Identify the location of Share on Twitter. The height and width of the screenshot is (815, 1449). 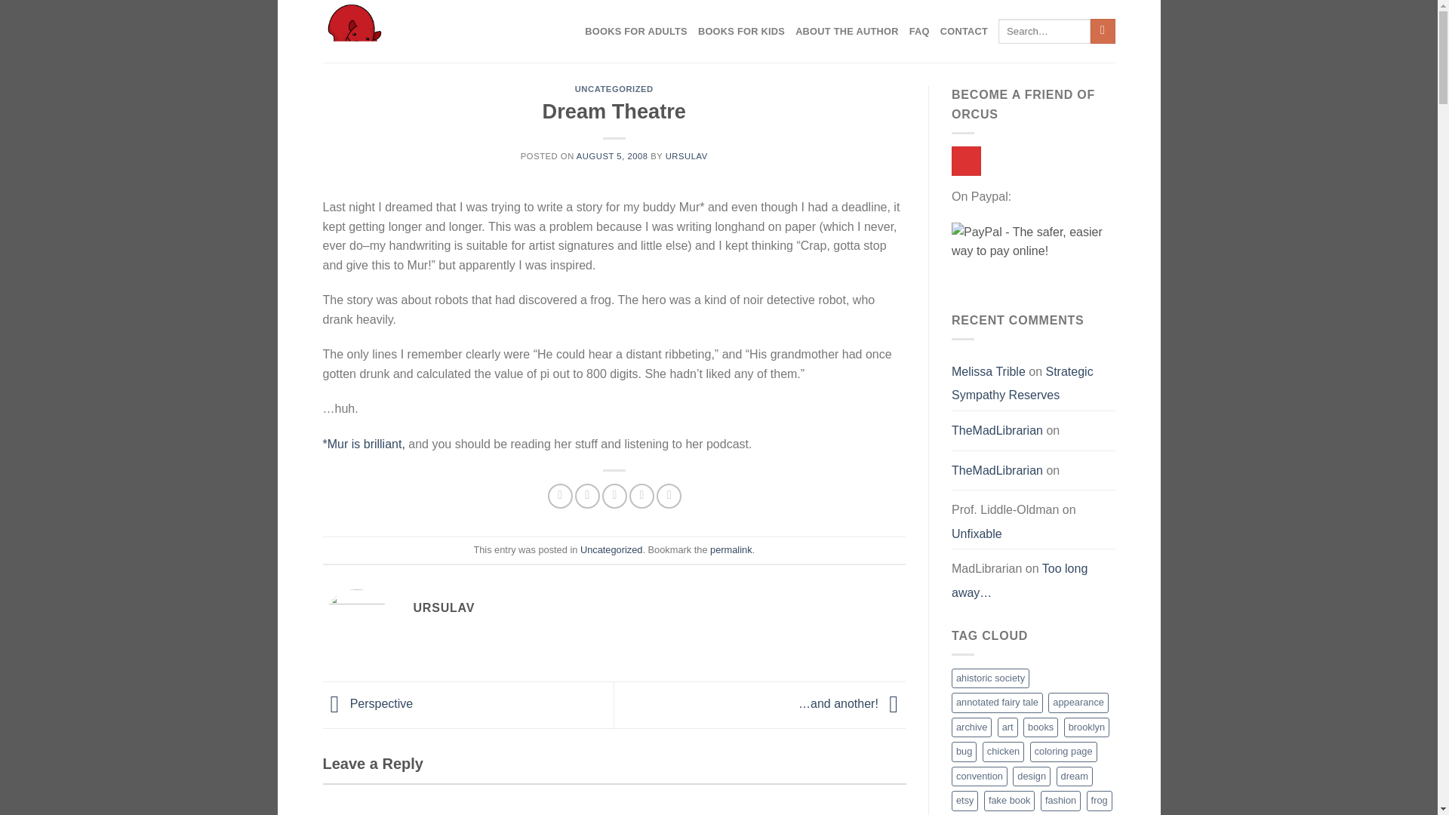
(587, 496).